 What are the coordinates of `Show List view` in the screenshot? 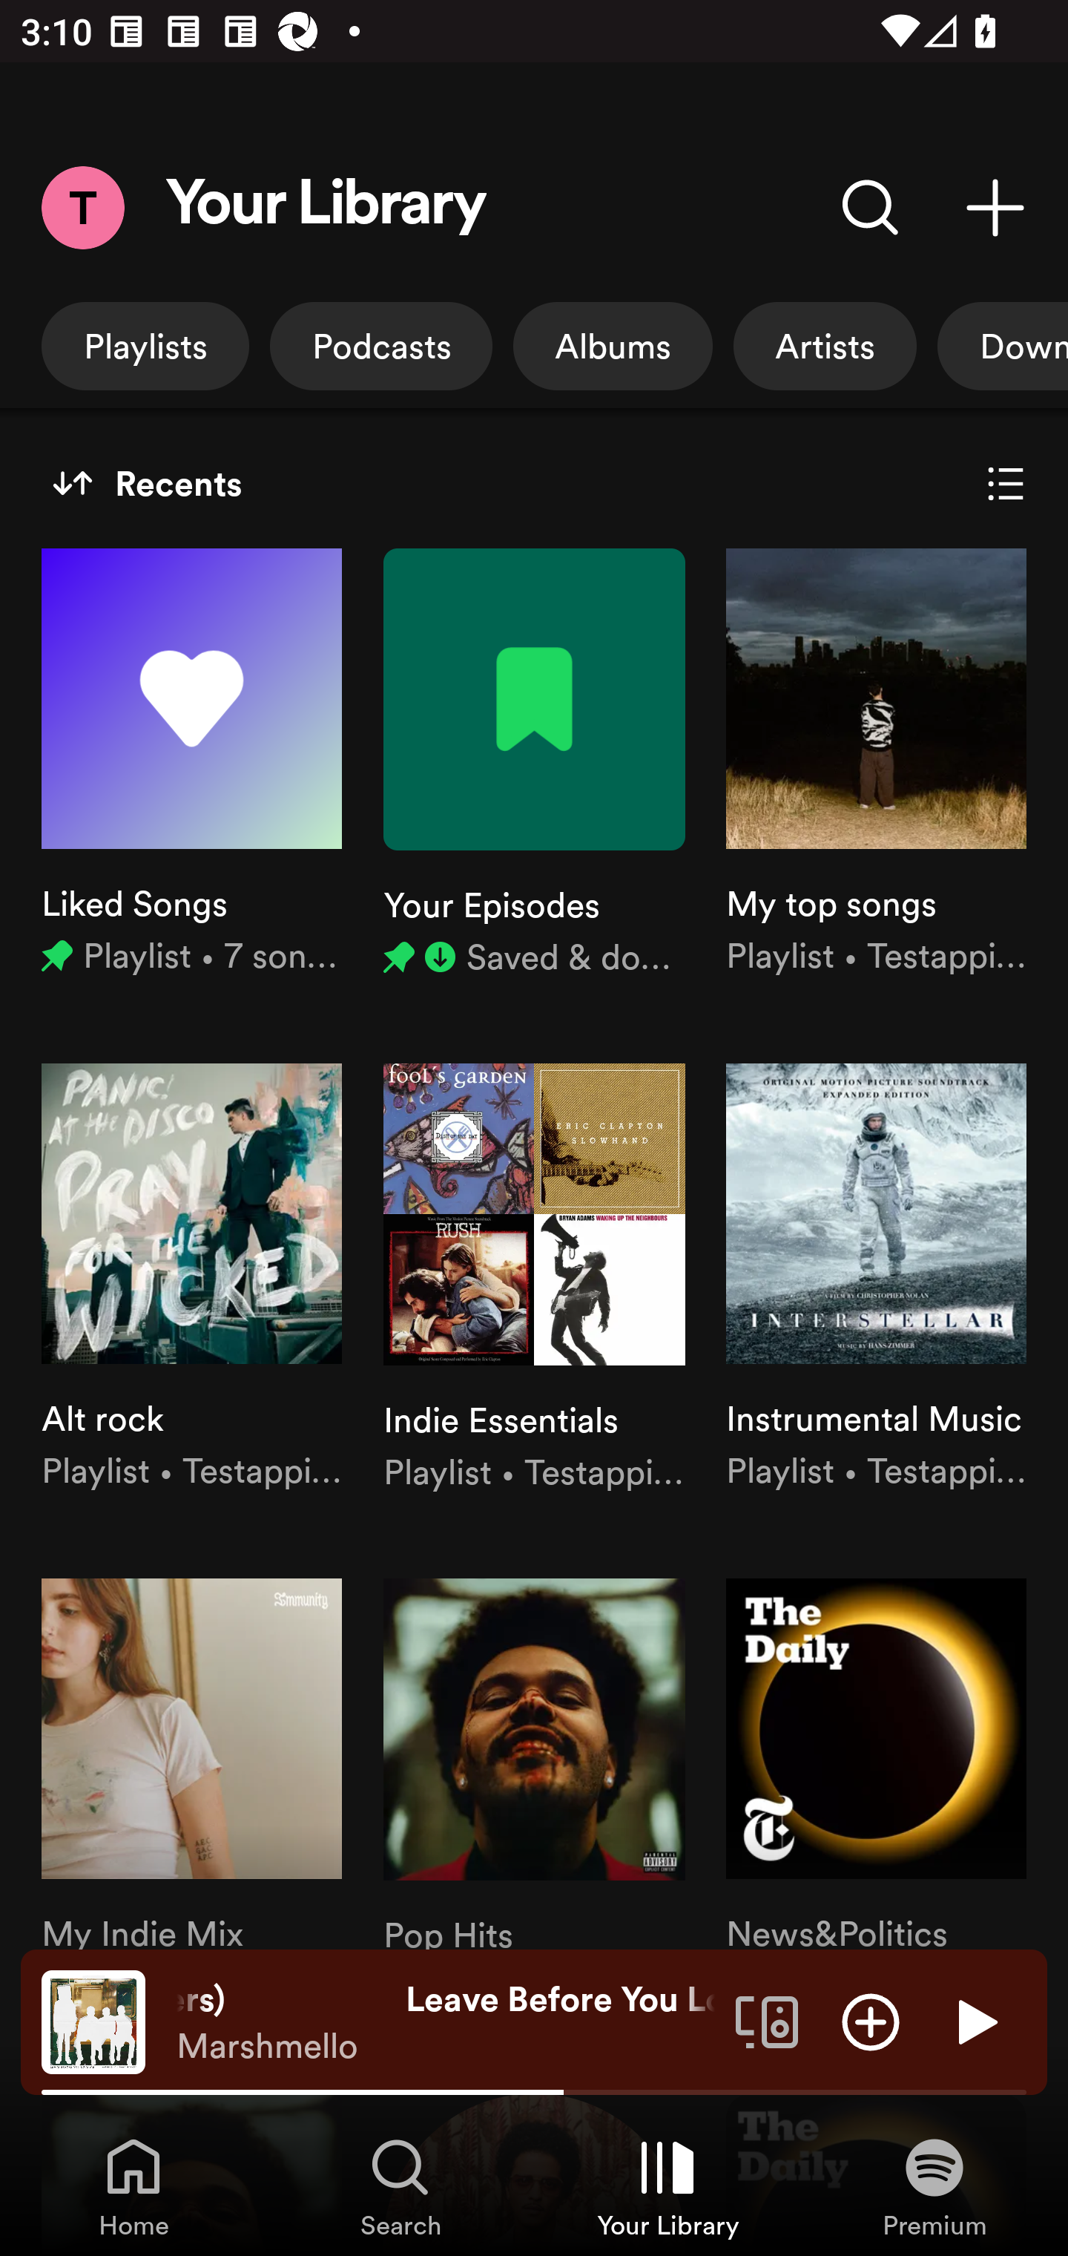 It's located at (1006, 484).